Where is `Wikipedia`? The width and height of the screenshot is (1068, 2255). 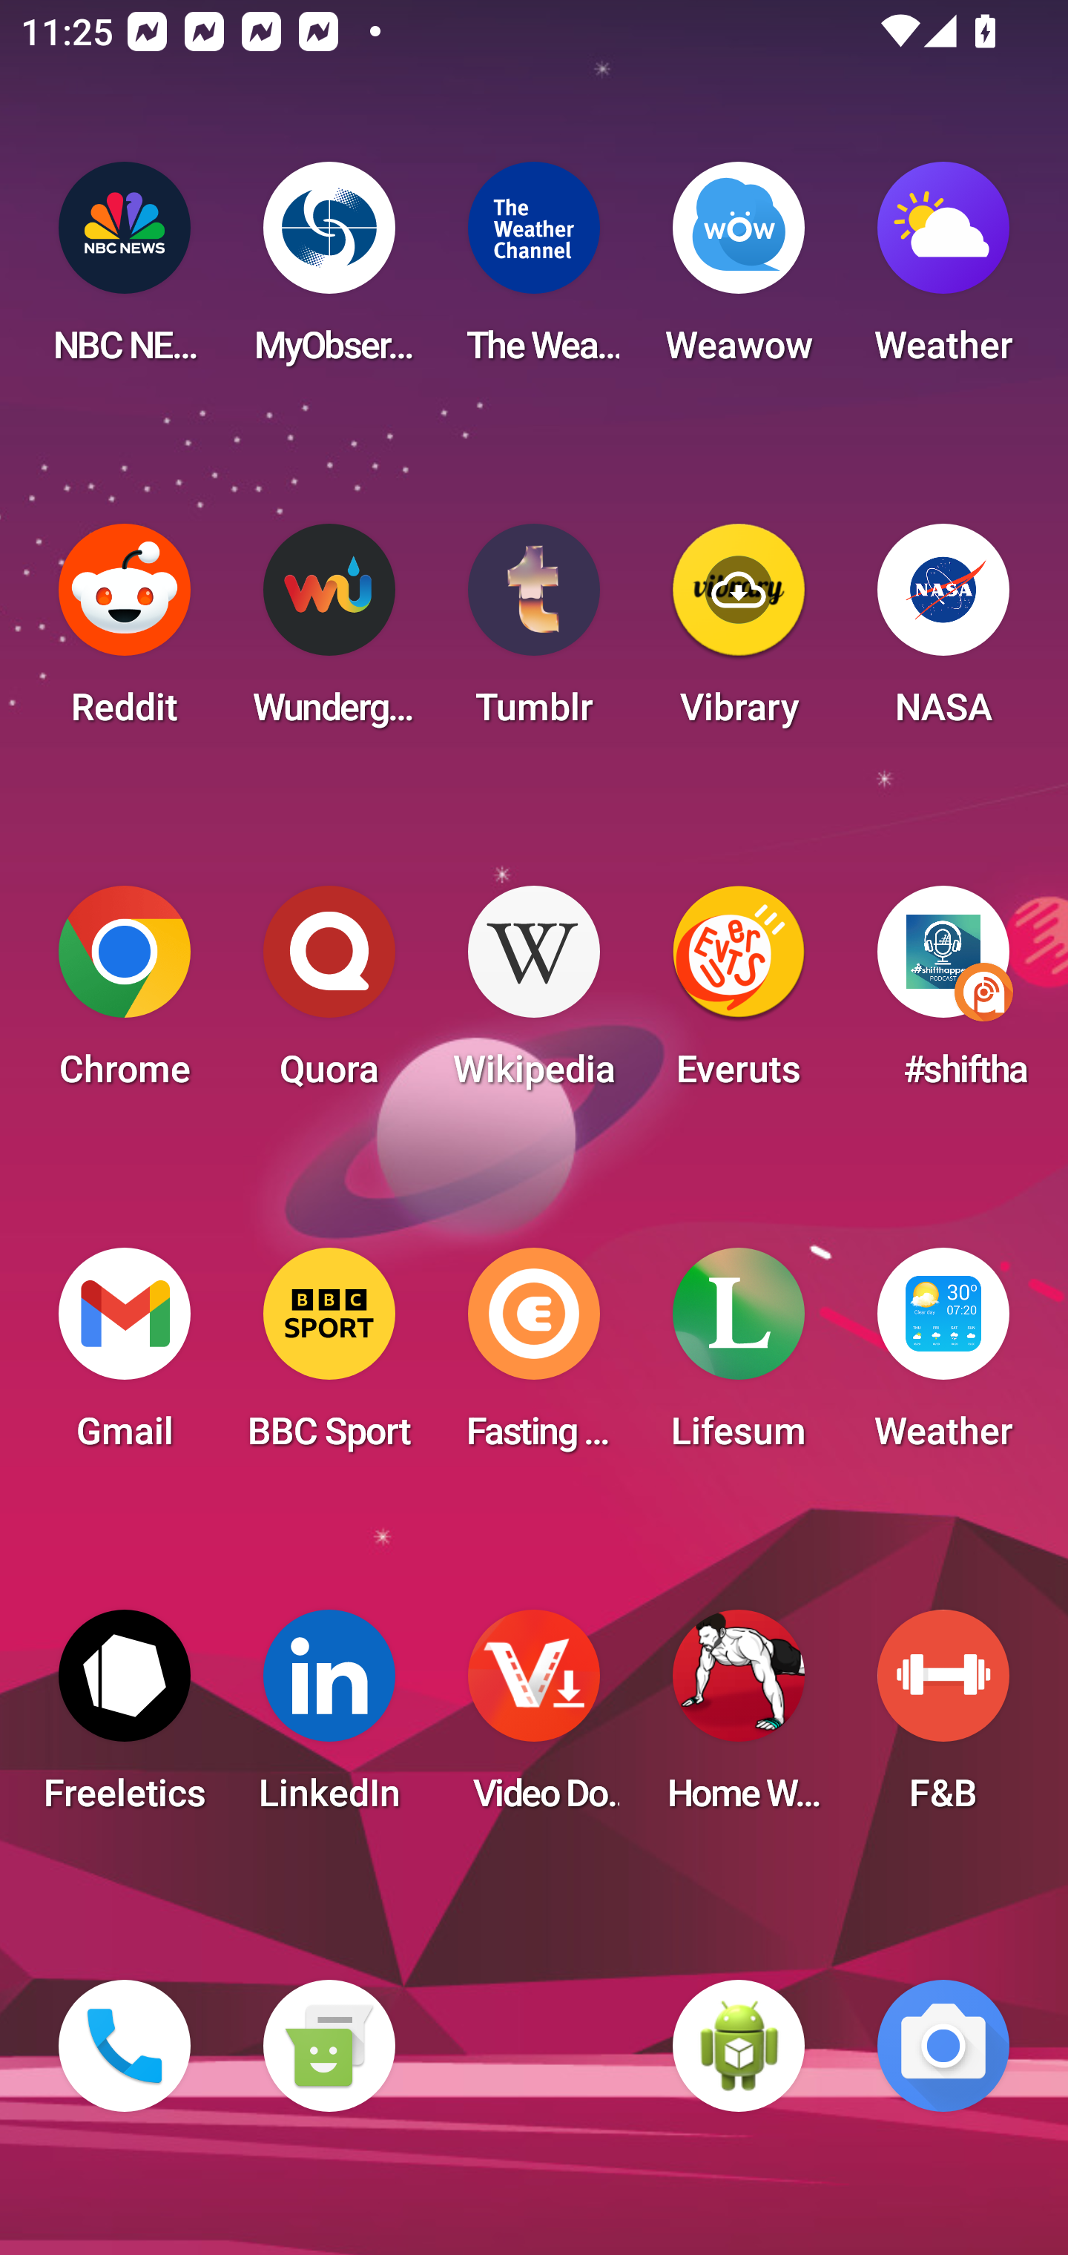
Wikipedia is located at coordinates (534, 995).